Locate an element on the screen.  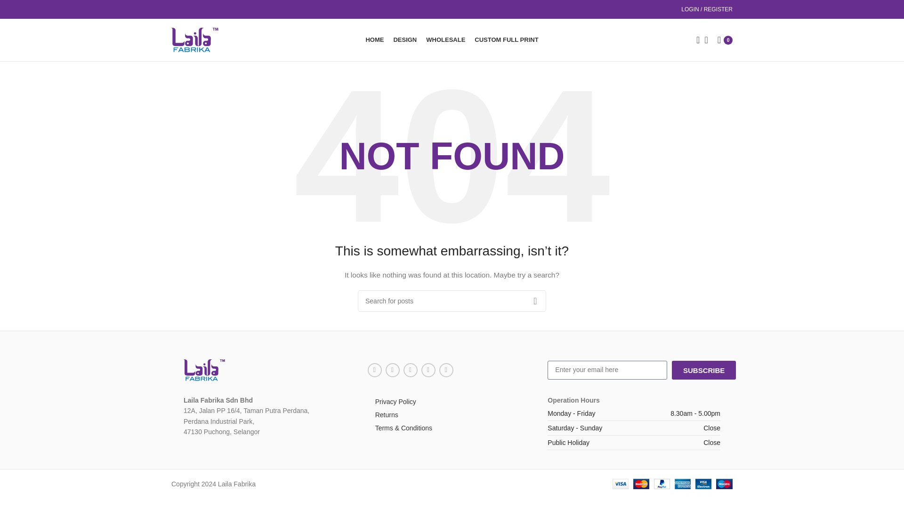
0 is located at coordinates (725, 40).